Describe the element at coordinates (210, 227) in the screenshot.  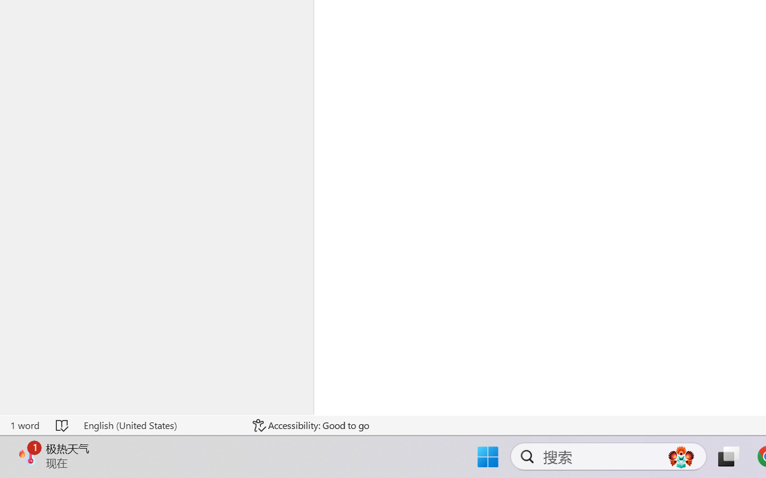
I see `Problems (Ctrl+Shift+M)` at that location.